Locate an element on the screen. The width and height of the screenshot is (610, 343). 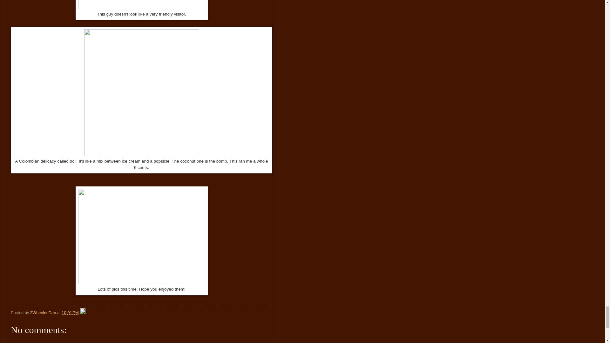
permanent link is located at coordinates (70, 313).